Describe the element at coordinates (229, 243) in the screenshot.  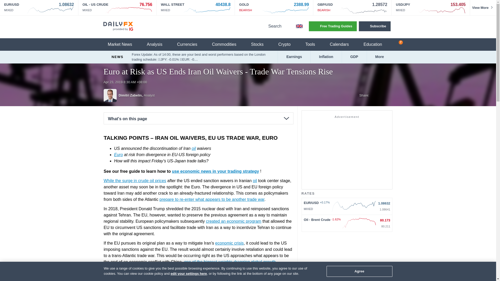
I see `economic crisis` at that location.